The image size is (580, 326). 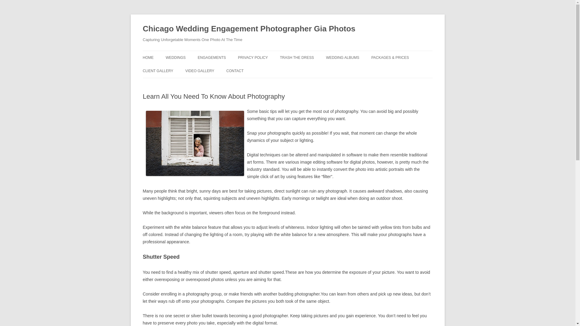 I want to click on WEDDINGS, so click(x=175, y=57).